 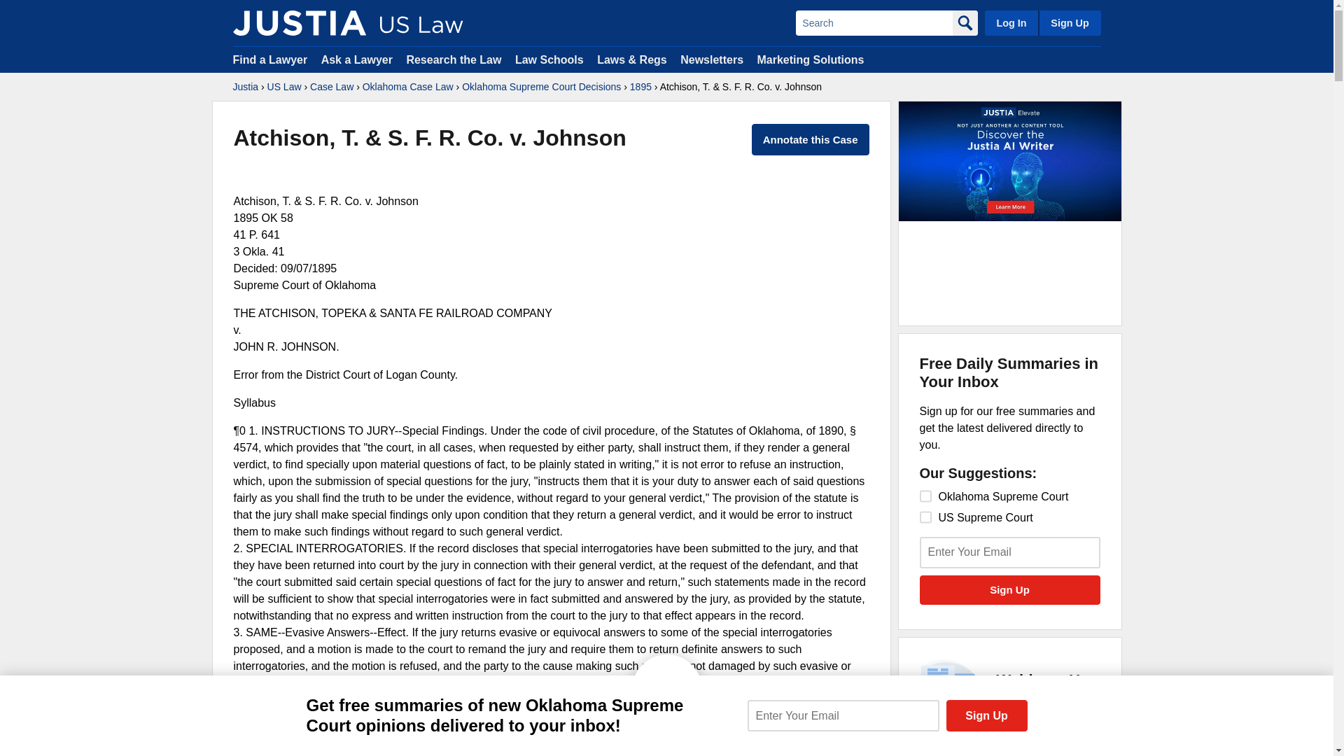 What do you see at coordinates (1009, 589) in the screenshot?
I see `Sign Up` at bounding box center [1009, 589].